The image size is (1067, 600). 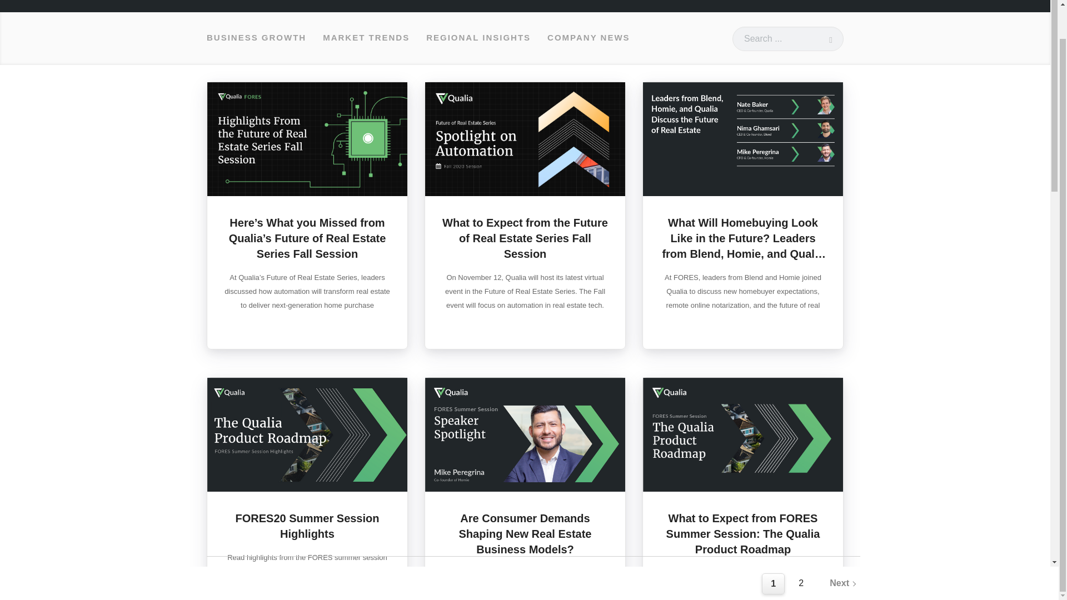 I want to click on REGIONAL INSIGHTS, so click(x=478, y=38).